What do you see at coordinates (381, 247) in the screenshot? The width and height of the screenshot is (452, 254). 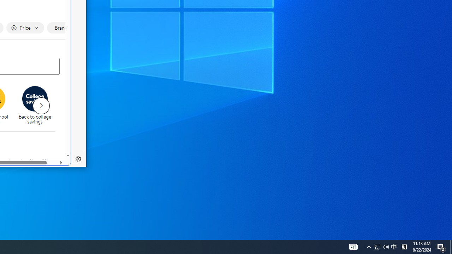 I see `User Promoted Notification Area` at bounding box center [381, 247].